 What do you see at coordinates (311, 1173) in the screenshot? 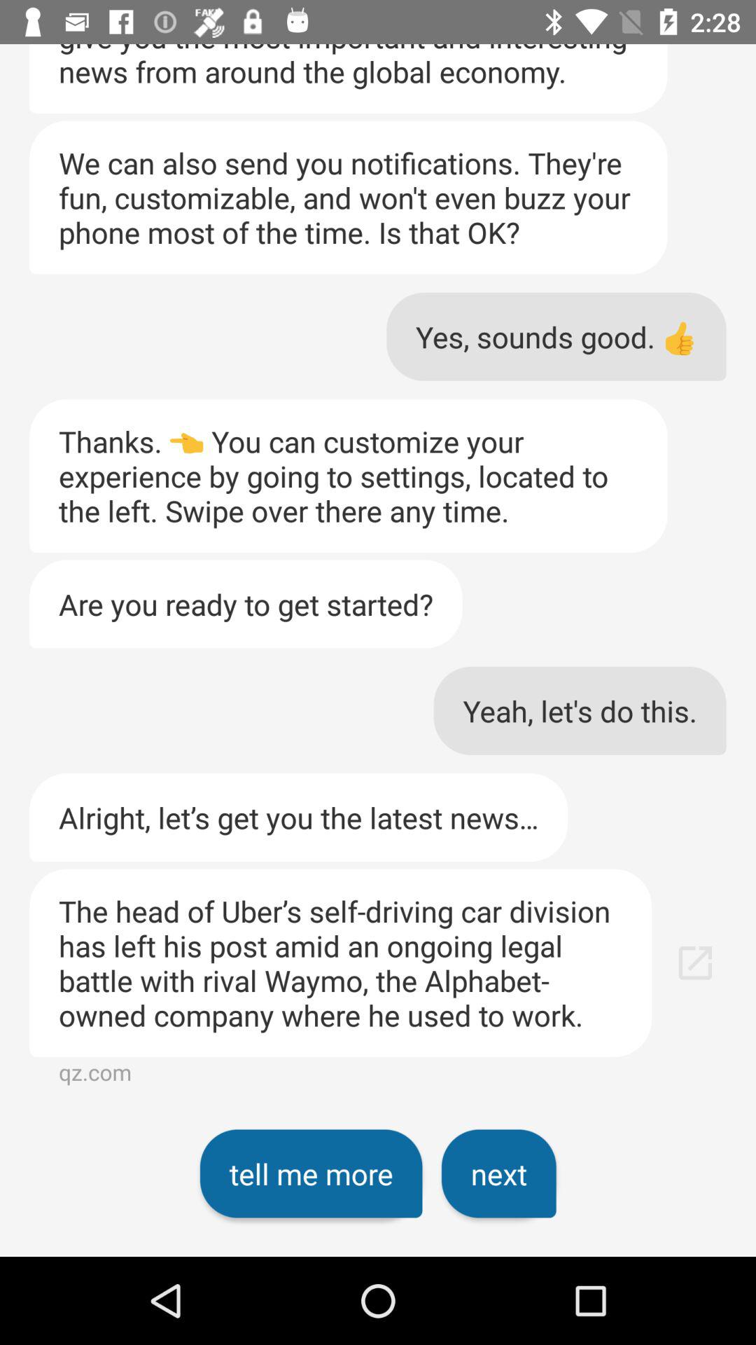
I see `turn on item below the head of icon` at bounding box center [311, 1173].